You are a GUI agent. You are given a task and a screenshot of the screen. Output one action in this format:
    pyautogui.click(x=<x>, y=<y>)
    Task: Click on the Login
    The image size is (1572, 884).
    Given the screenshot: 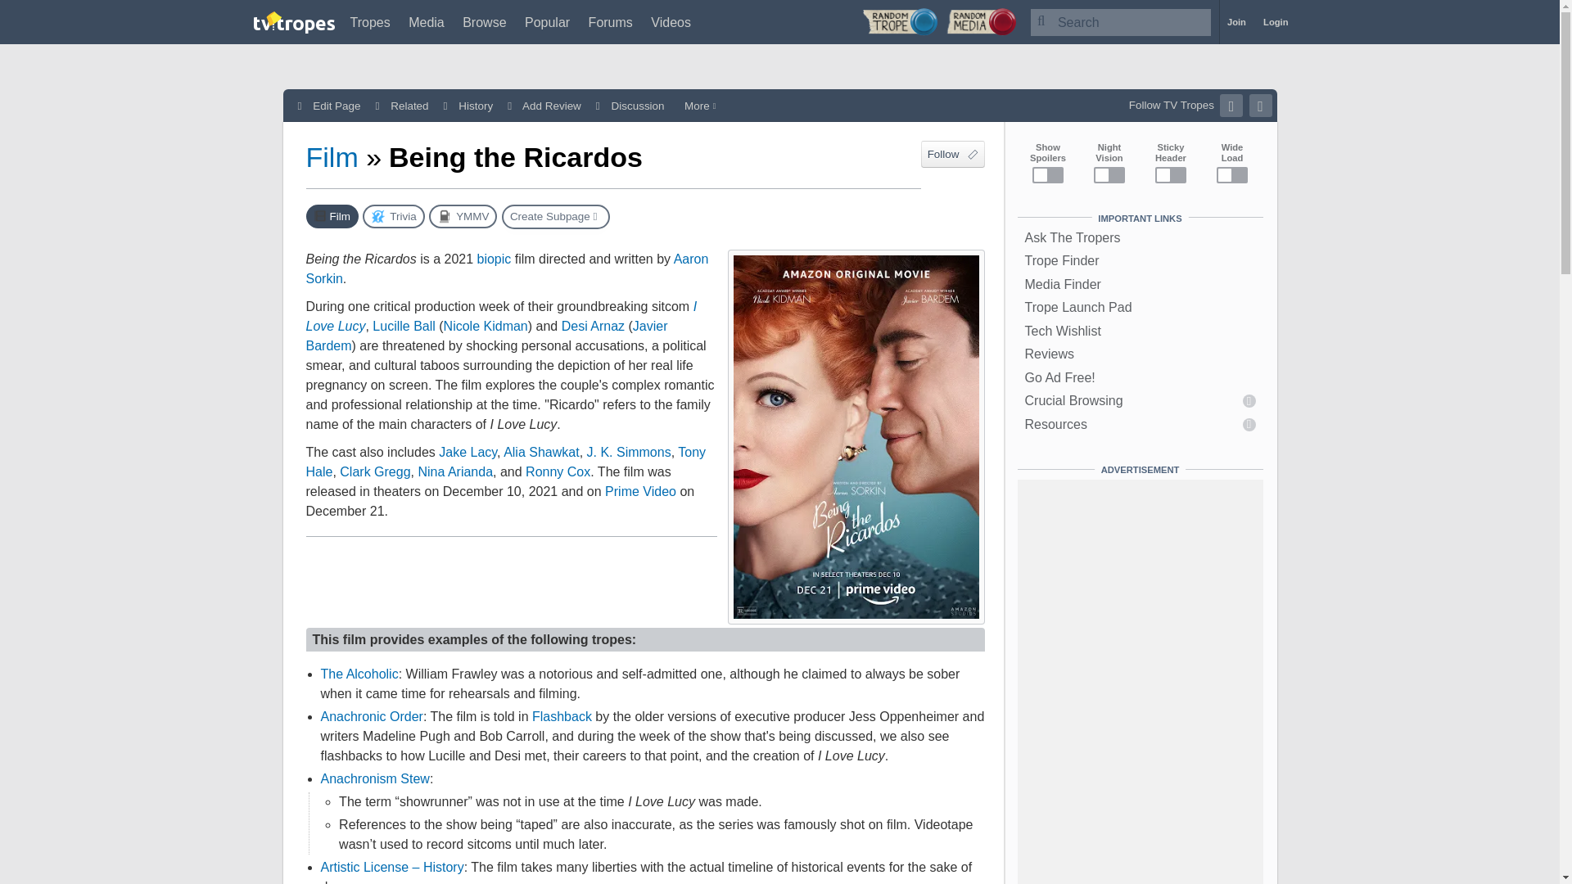 What is the action you would take?
    pyautogui.click(x=1276, y=22)
    